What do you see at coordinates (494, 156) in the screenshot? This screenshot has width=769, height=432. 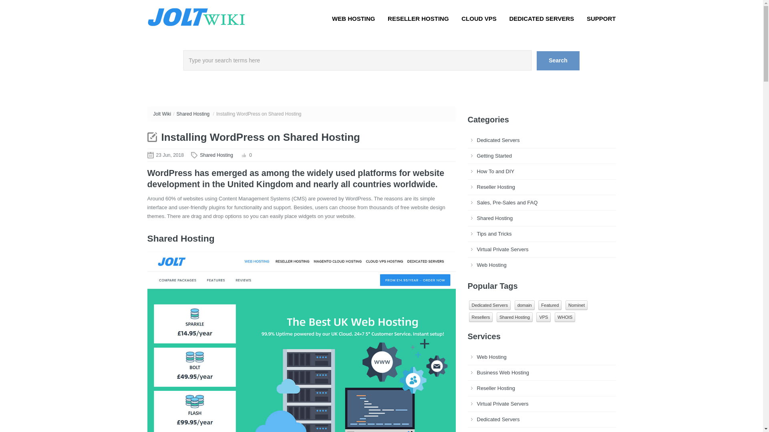 I see `Getting Started` at bounding box center [494, 156].